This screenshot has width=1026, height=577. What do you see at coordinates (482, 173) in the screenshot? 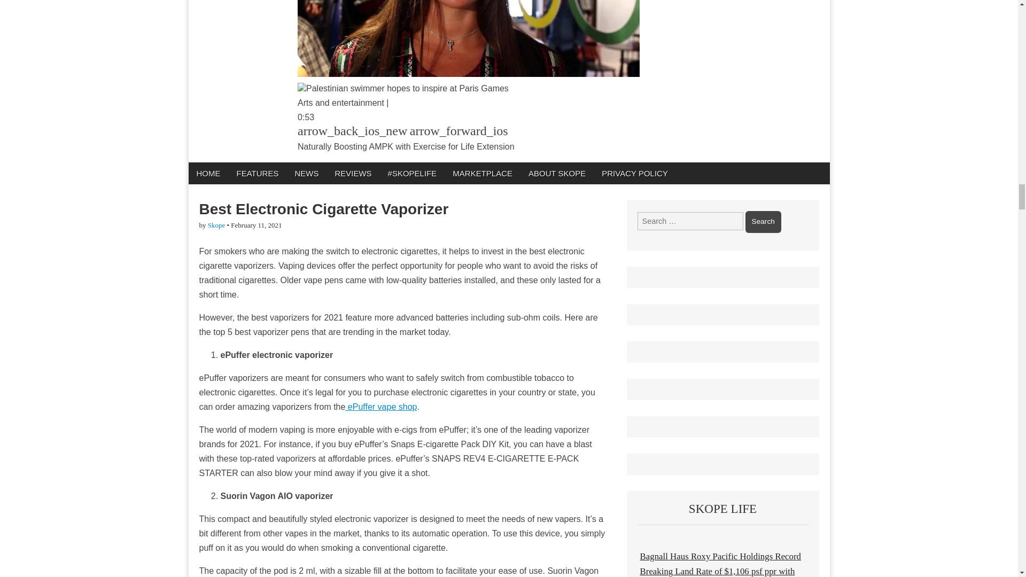
I see `MARKETPLACE` at bounding box center [482, 173].